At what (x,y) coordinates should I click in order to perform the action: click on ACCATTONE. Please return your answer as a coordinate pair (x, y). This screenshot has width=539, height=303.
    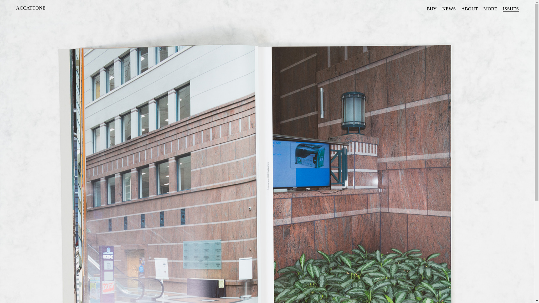
    Looking at the image, I should click on (31, 8).